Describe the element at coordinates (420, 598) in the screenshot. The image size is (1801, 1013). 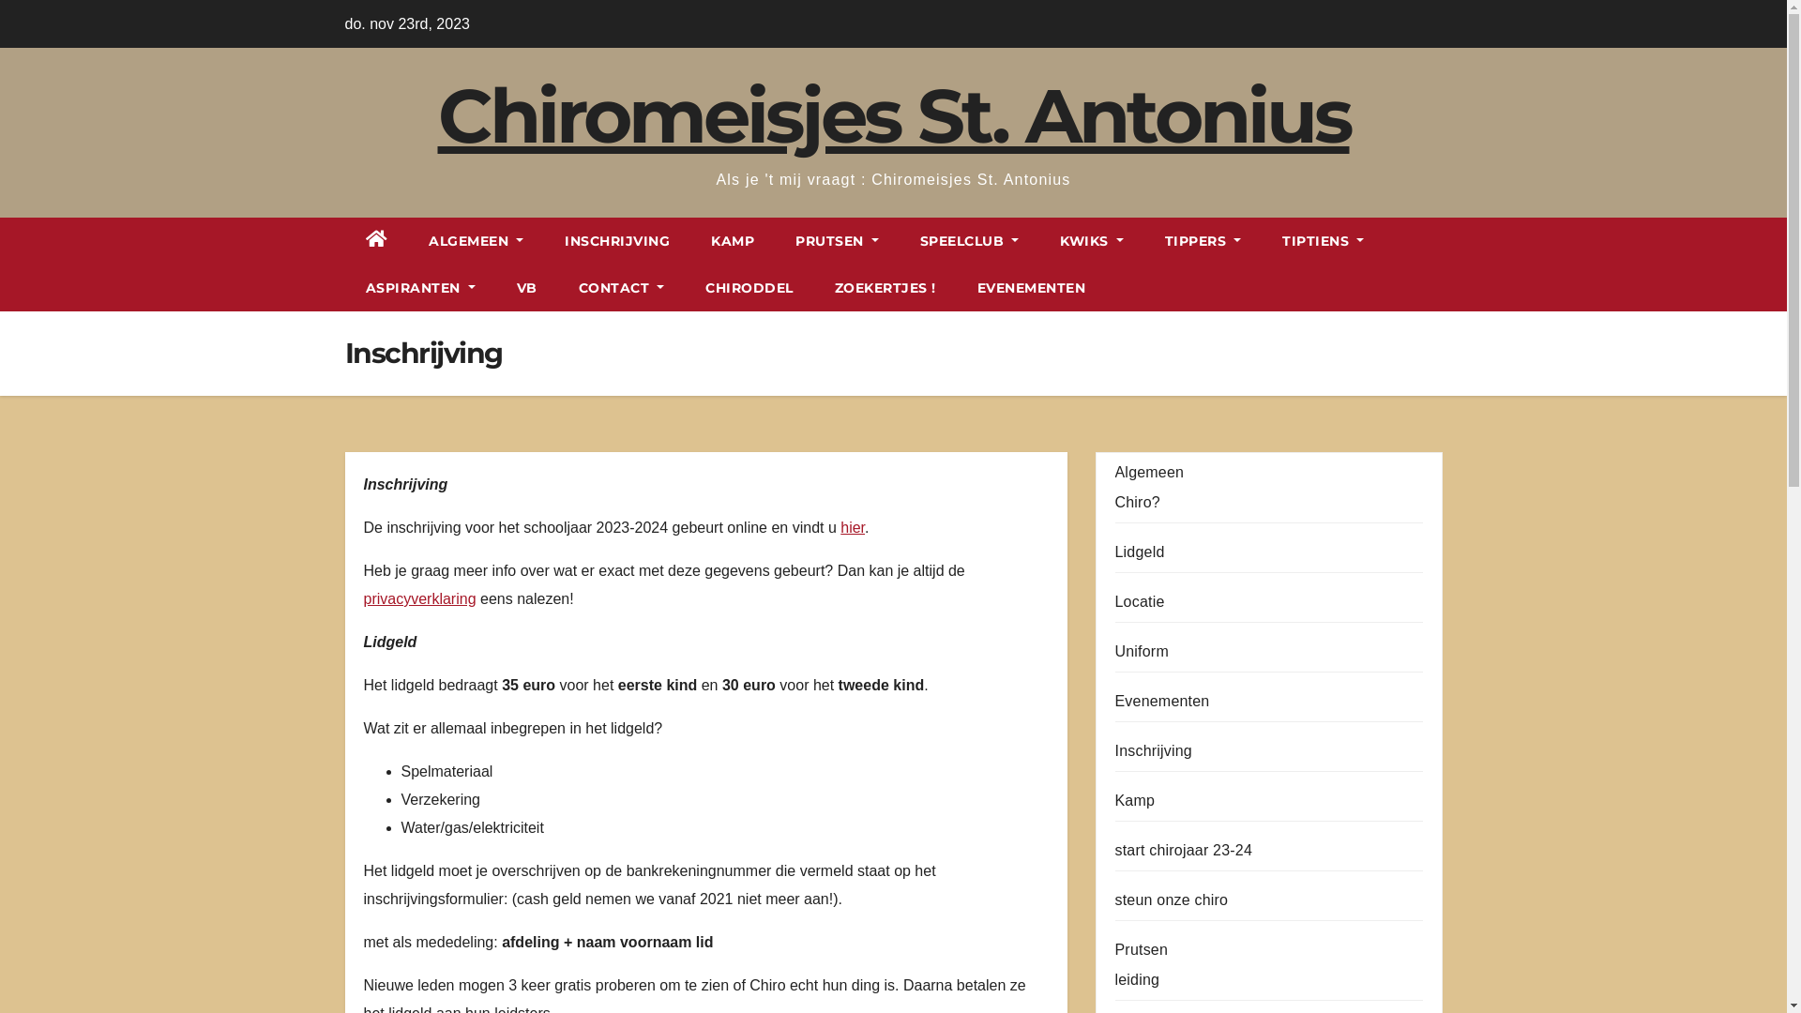
I see `privacyverklaring` at that location.